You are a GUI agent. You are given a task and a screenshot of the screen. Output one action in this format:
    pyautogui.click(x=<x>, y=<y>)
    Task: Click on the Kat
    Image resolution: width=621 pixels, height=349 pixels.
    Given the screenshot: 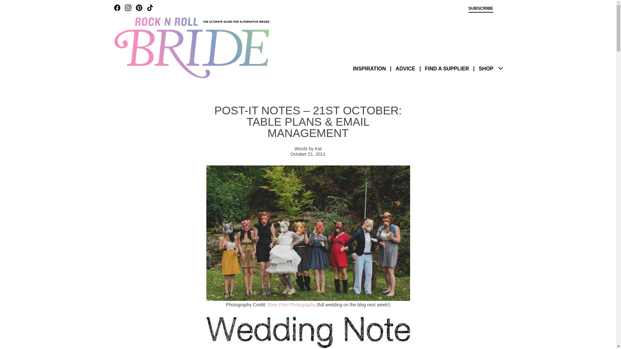 What is the action you would take?
    pyautogui.click(x=318, y=149)
    